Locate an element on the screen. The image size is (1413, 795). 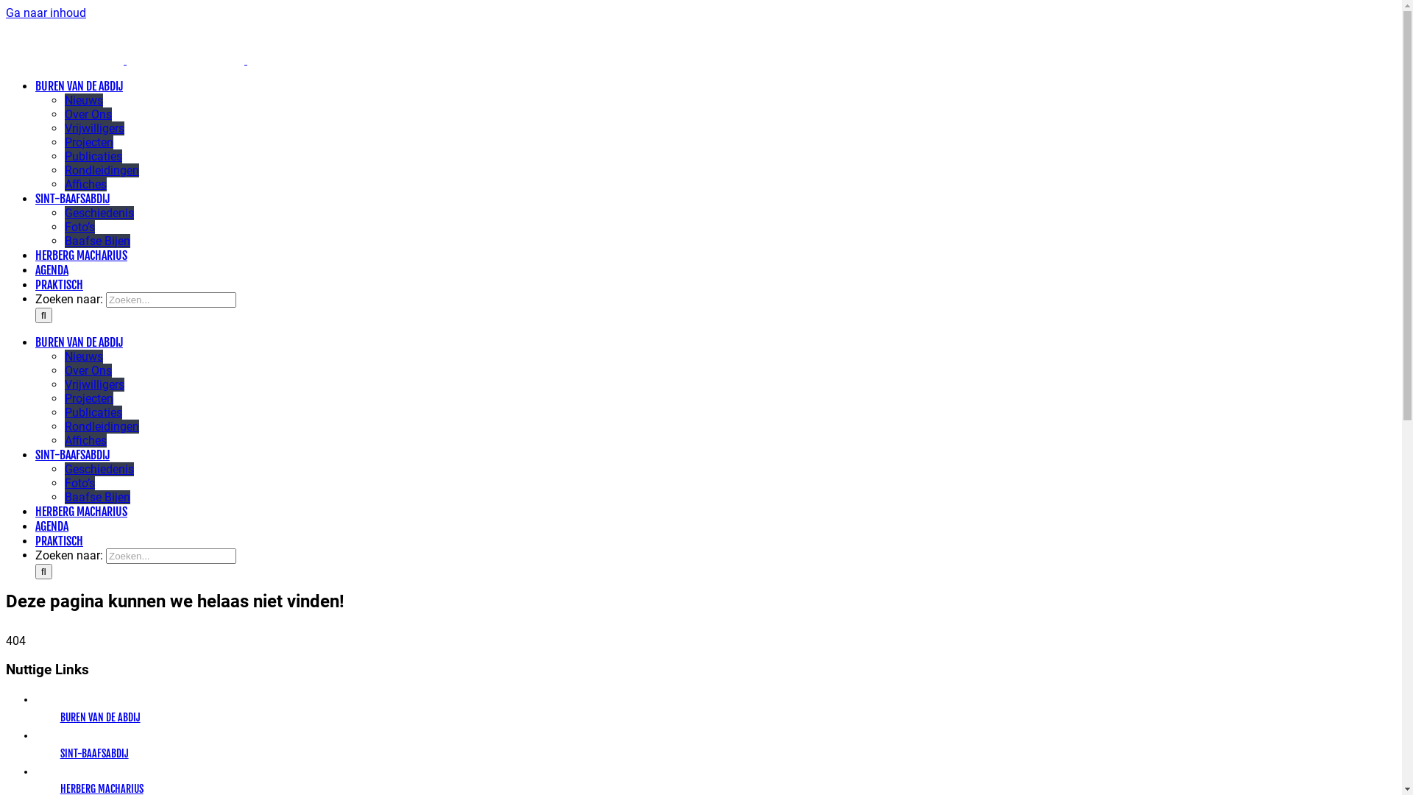
BUREN VAN DE ABDIJ is located at coordinates (100, 717).